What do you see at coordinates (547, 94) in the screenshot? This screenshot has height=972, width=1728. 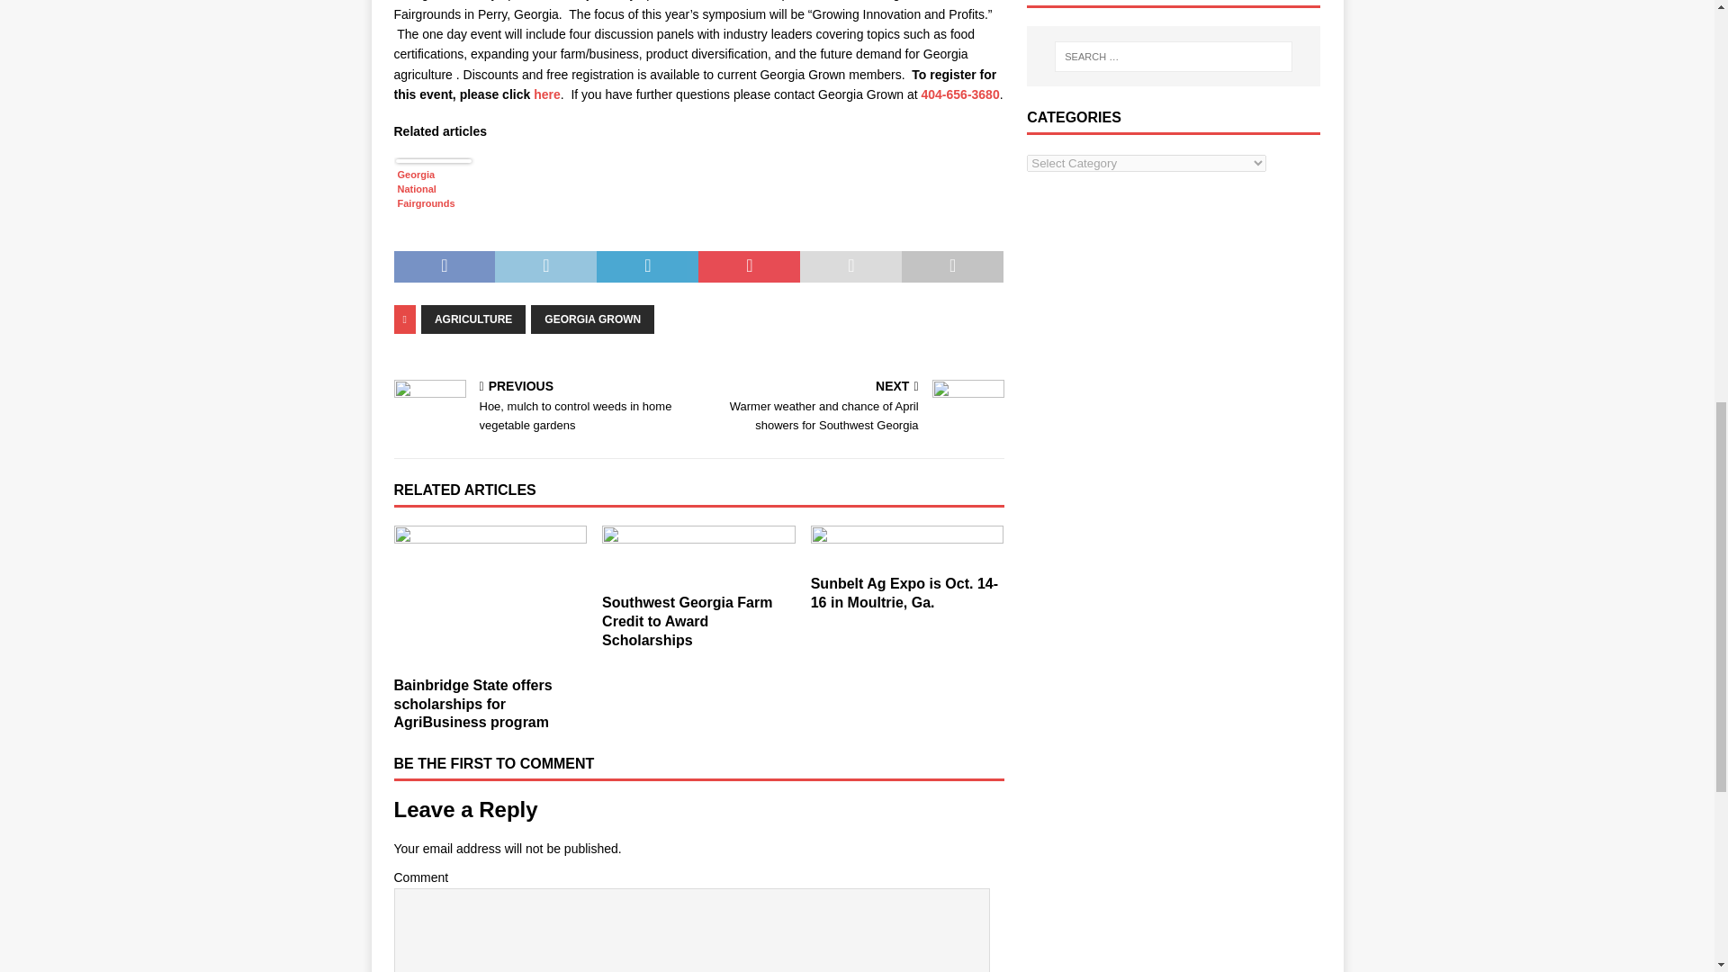 I see `here` at bounding box center [547, 94].